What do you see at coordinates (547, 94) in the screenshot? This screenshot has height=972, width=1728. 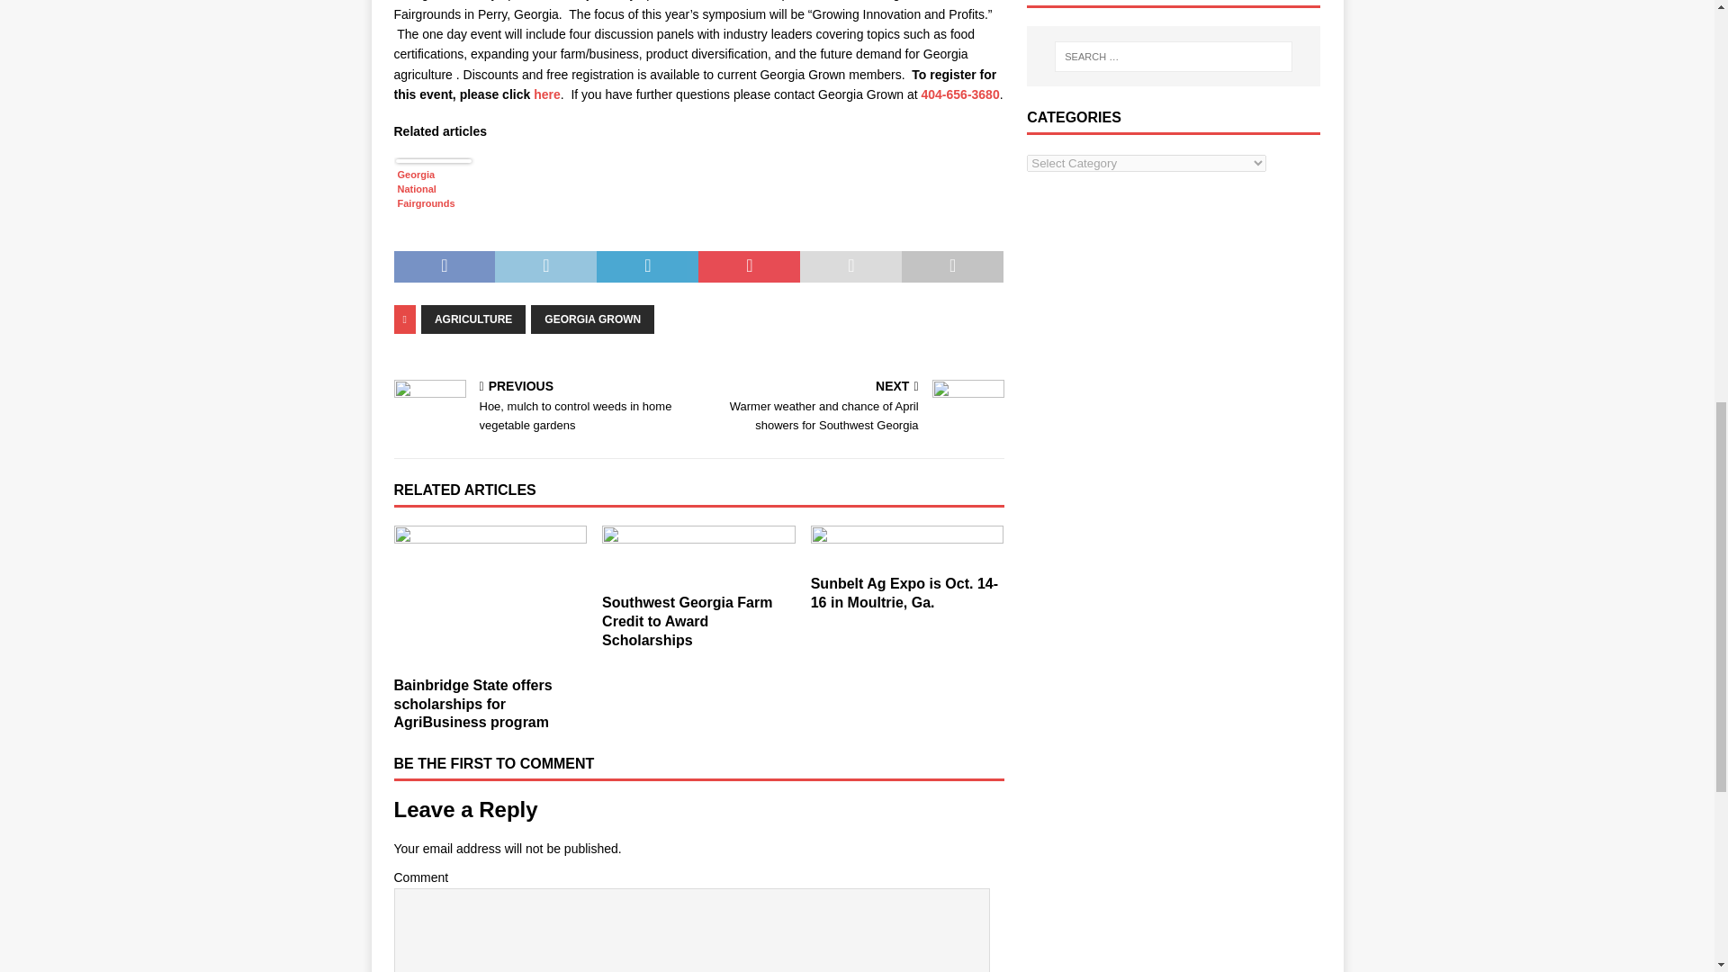 I see `here` at bounding box center [547, 94].